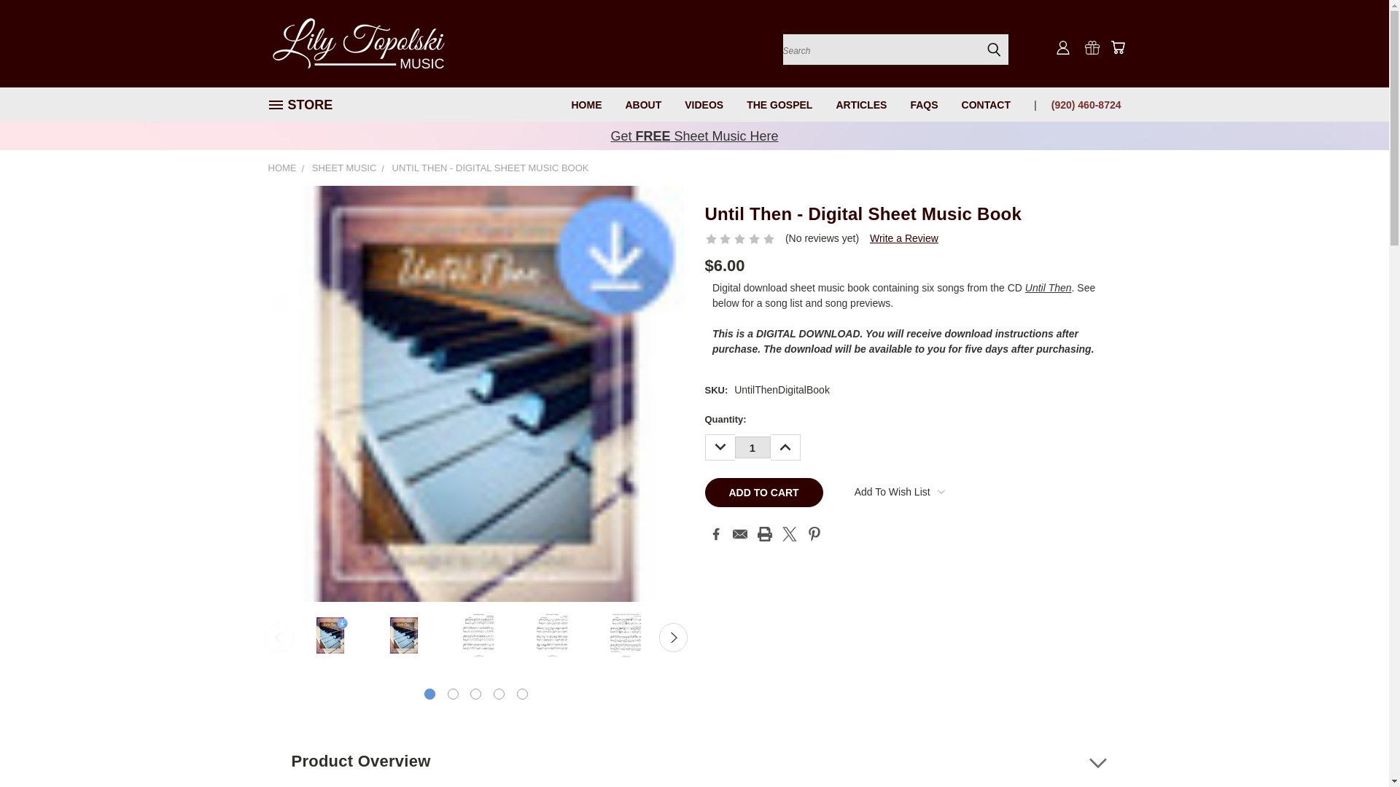  Describe the element at coordinates (763, 492) in the screenshot. I see `Add to Cart` at that location.